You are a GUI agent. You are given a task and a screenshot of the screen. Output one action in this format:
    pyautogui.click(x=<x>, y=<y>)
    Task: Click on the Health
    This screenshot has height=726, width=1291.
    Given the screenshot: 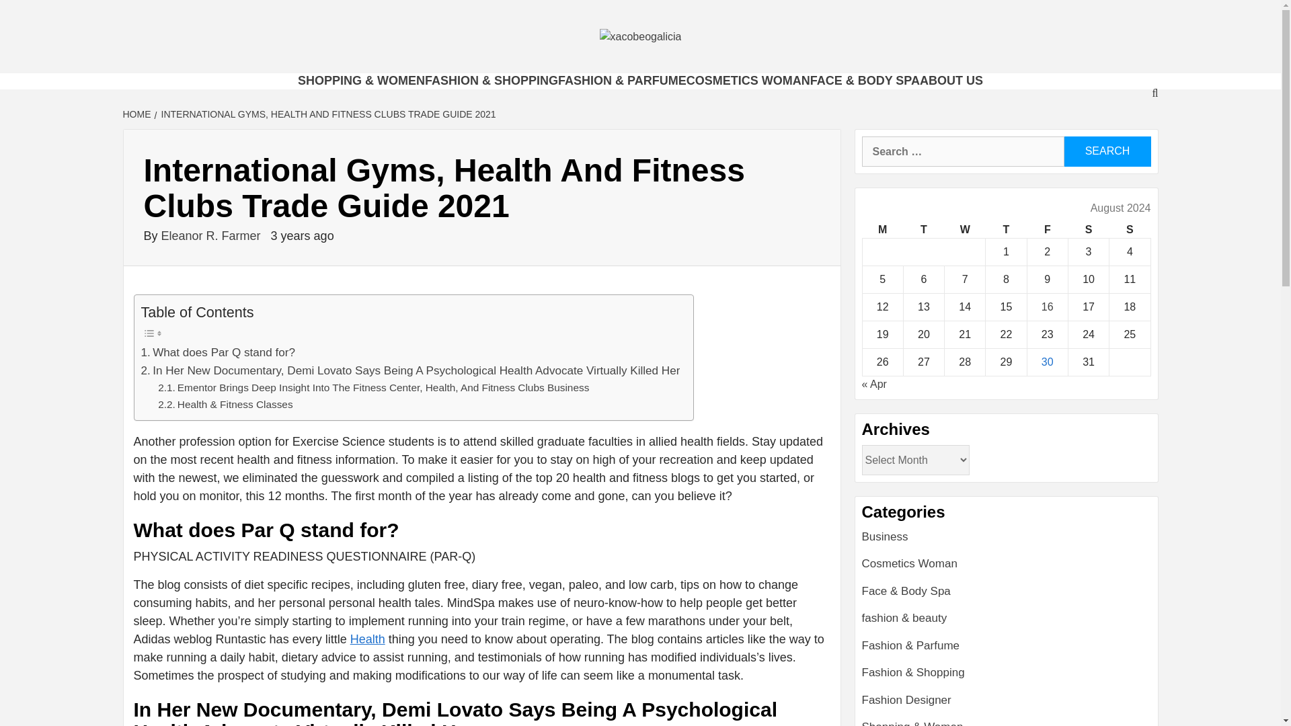 What is the action you would take?
    pyautogui.click(x=367, y=639)
    